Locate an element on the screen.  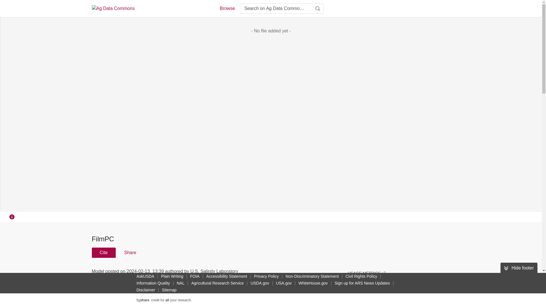
Non-Discriminatory Statement is located at coordinates (312, 276).